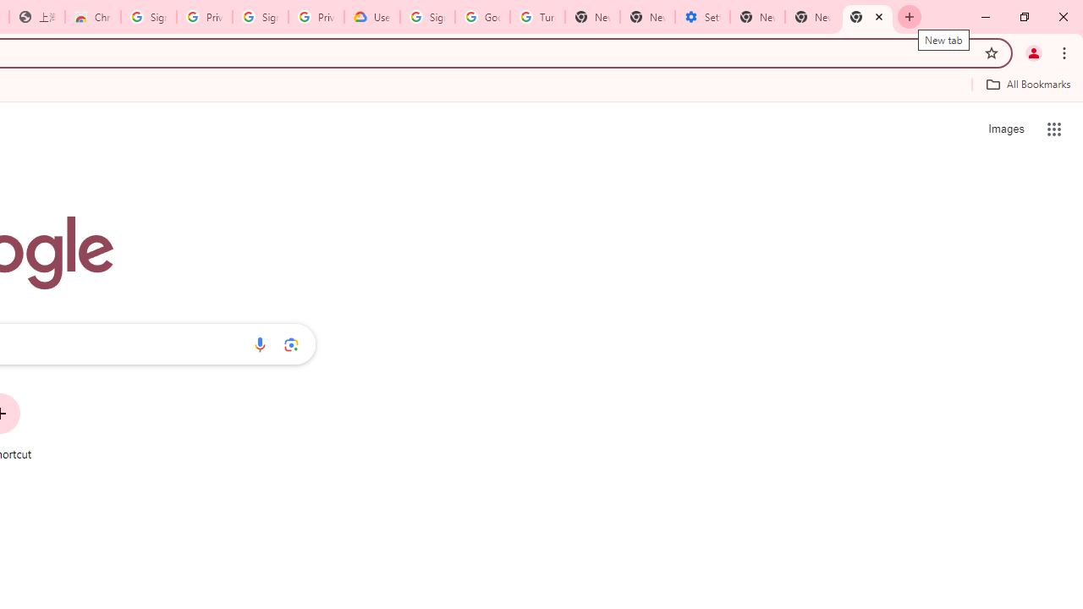 Image resolution: width=1083 pixels, height=609 pixels. What do you see at coordinates (537, 17) in the screenshot?
I see `Turn cookies on or off - Computer - Google Account Help` at bounding box center [537, 17].